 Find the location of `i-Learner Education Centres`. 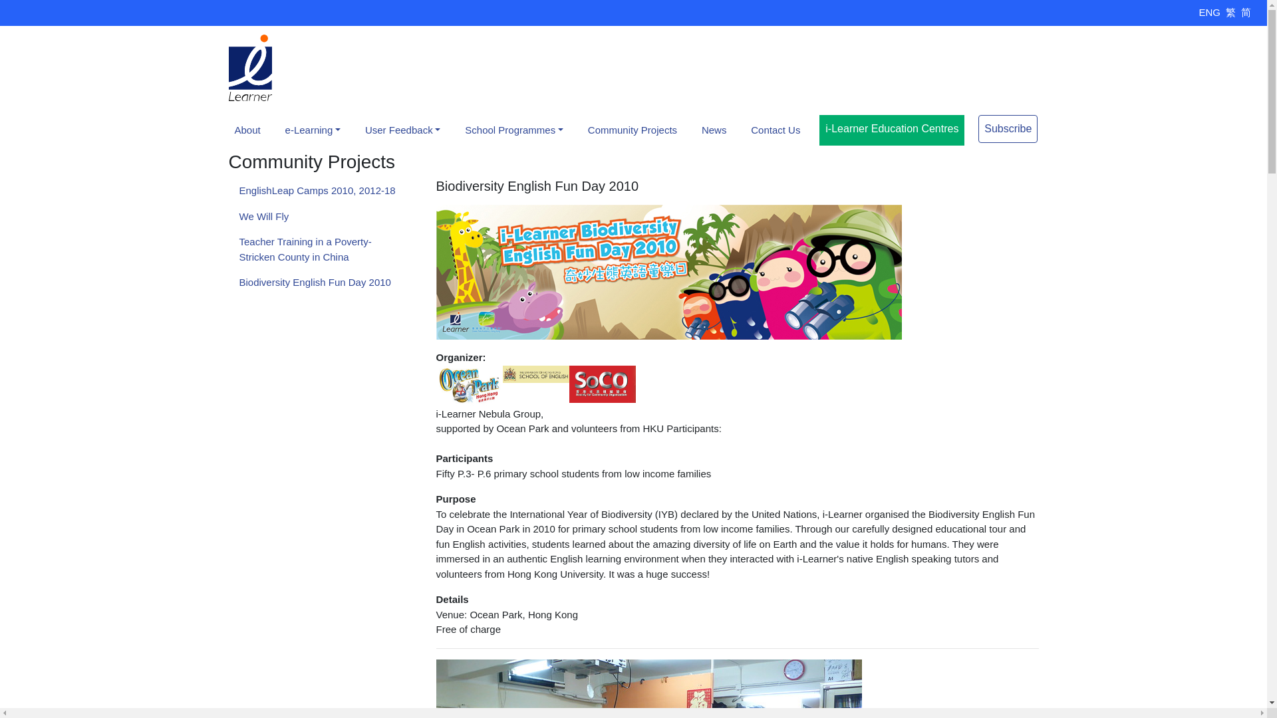

i-Learner Education Centres is located at coordinates (891, 128).